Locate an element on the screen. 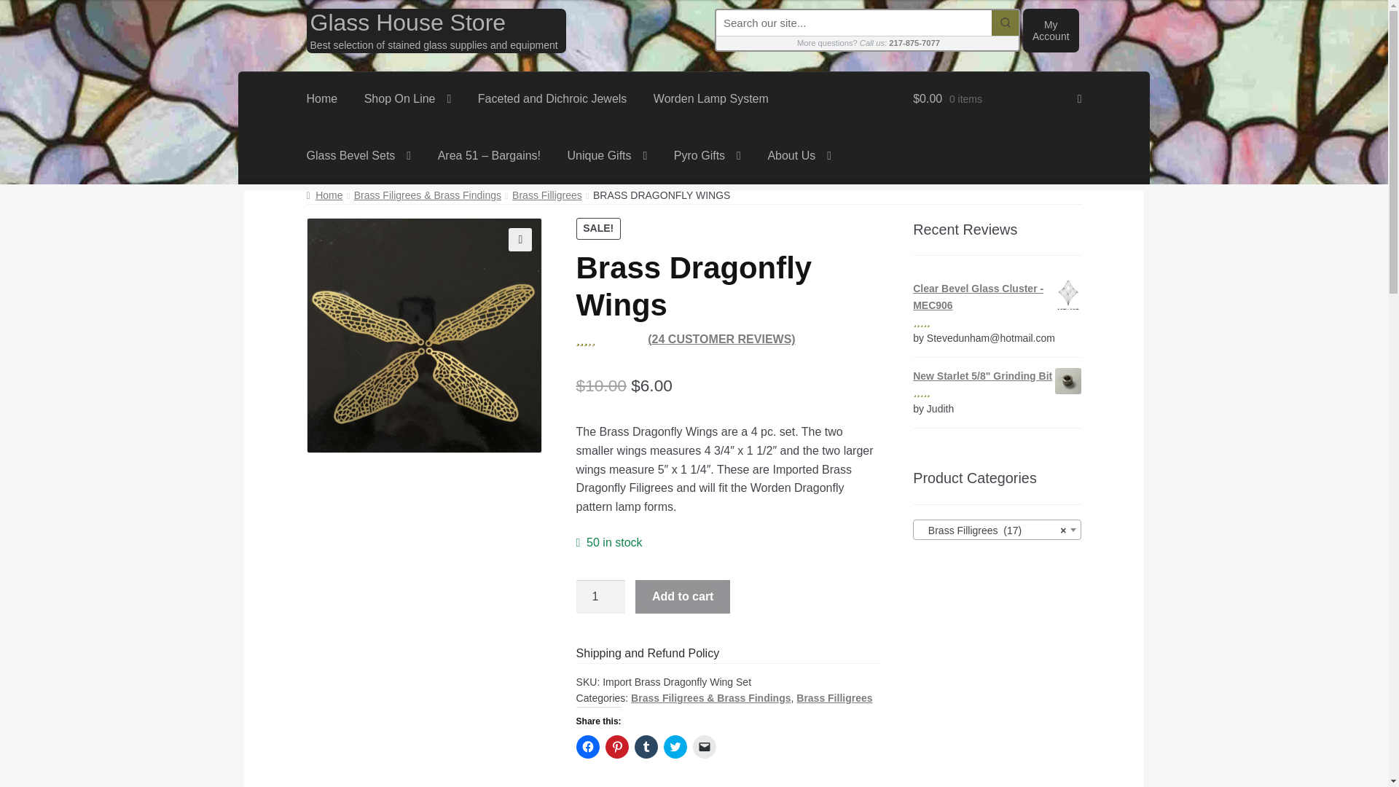 This screenshot has height=787, width=1399. Click to share on Pinterest is located at coordinates (616, 746).